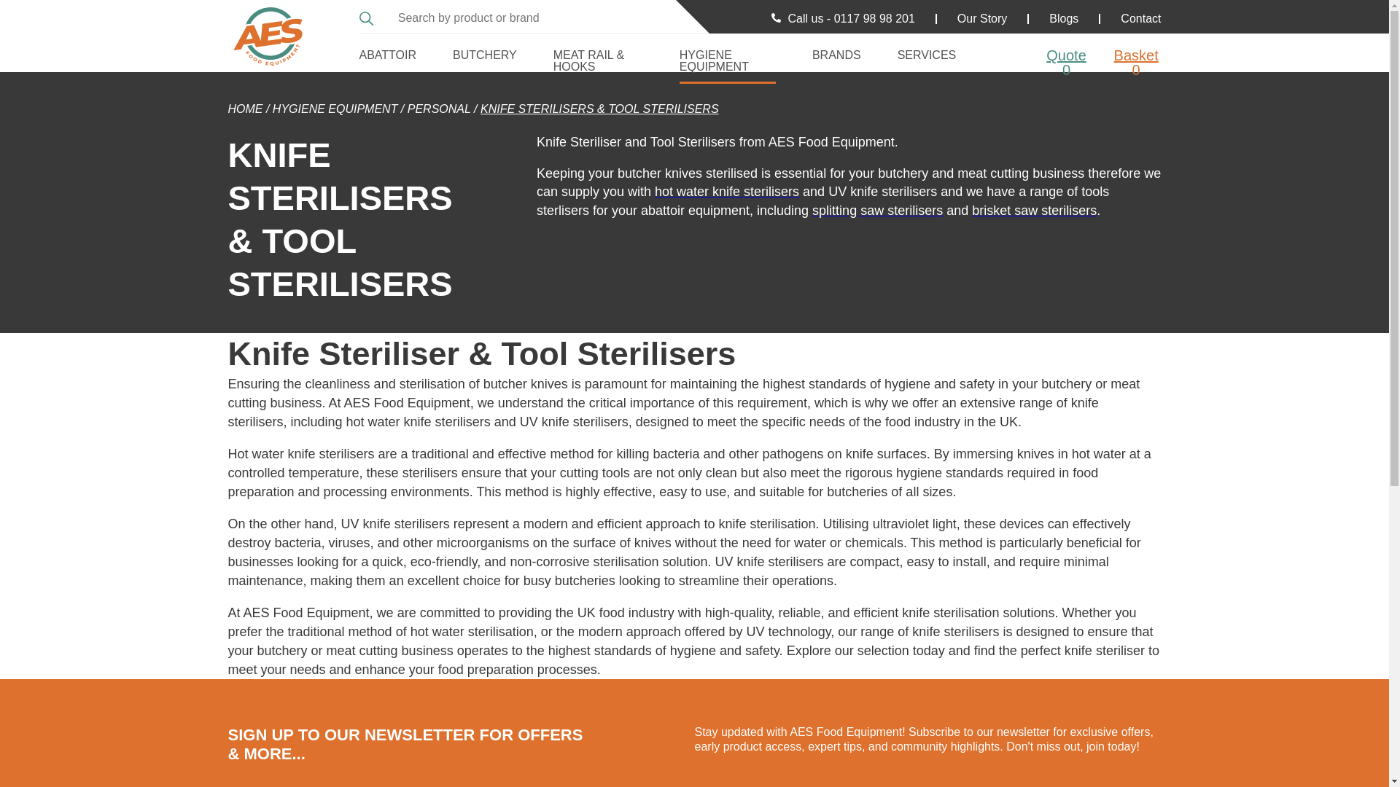 The image size is (1400, 787). I want to click on Our Story, so click(981, 18).